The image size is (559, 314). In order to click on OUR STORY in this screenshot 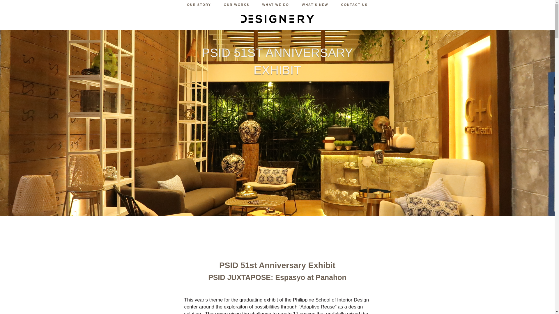, I will do `click(199, 6)`.